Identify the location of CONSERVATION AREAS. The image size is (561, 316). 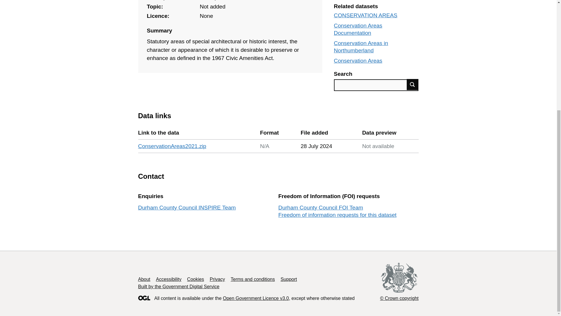
(365, 15).